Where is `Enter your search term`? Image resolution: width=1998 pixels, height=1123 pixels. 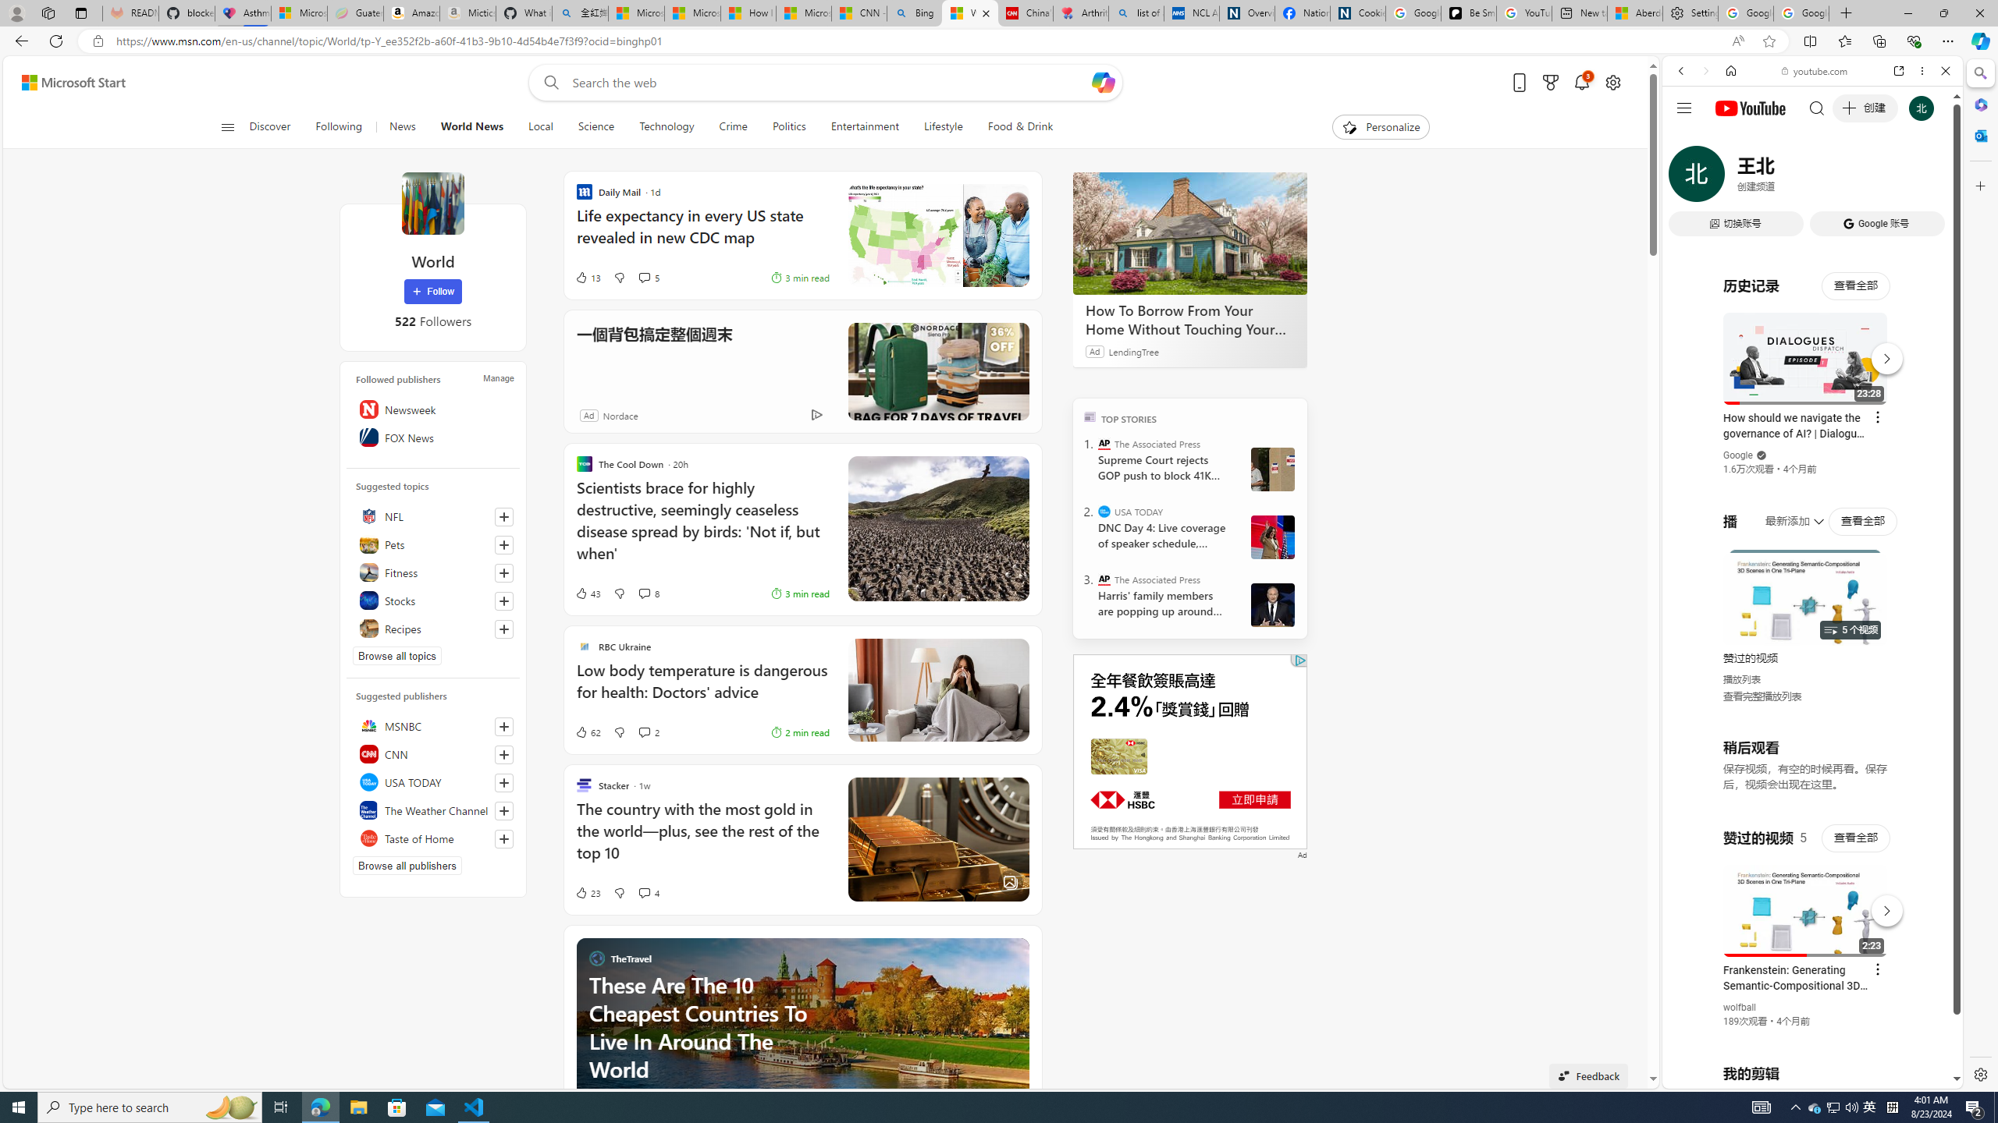 Enter your search term is located at coordinates (829, 83).